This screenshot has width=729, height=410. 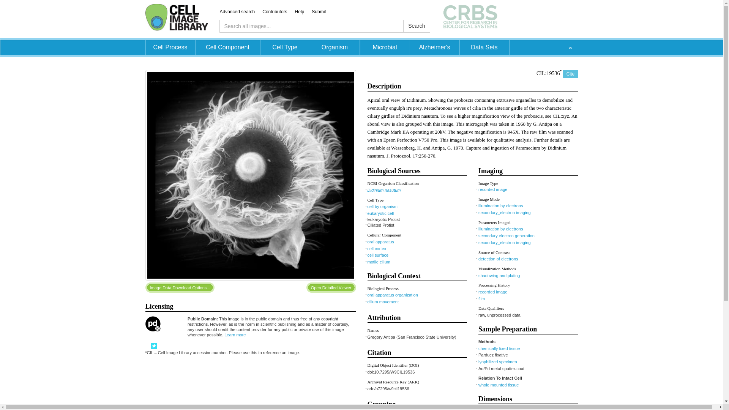 I want to click on cell cortex, so click(x=377, y=248).